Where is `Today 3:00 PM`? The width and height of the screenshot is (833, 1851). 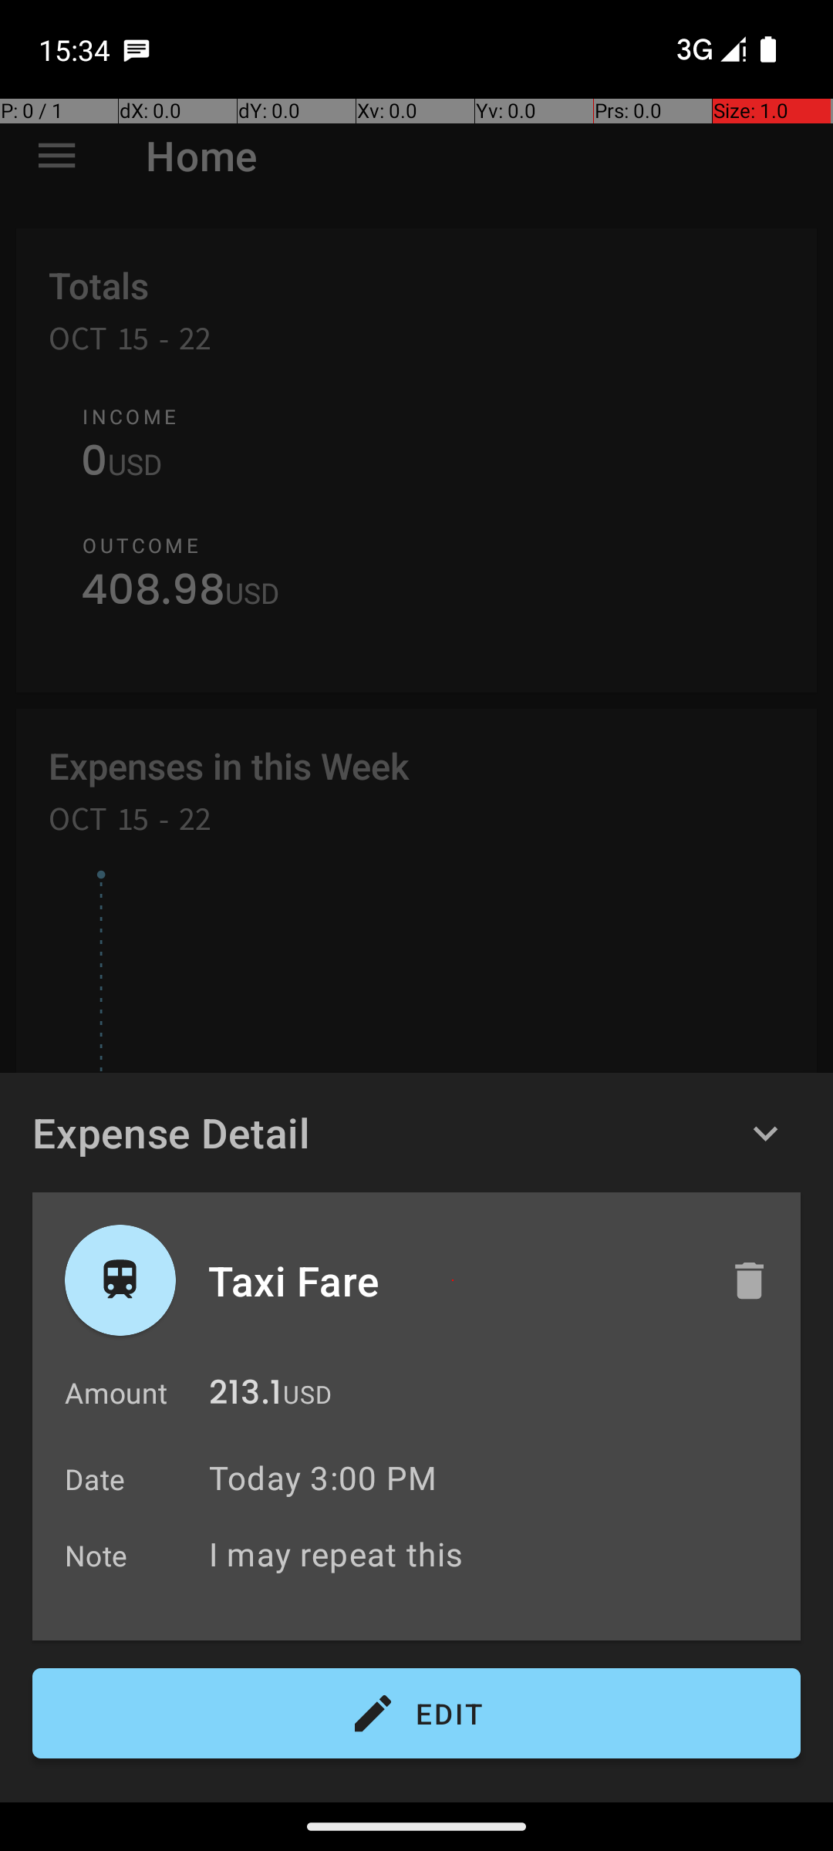
Today 3:00 PM is located at coordinates (322, 1478).